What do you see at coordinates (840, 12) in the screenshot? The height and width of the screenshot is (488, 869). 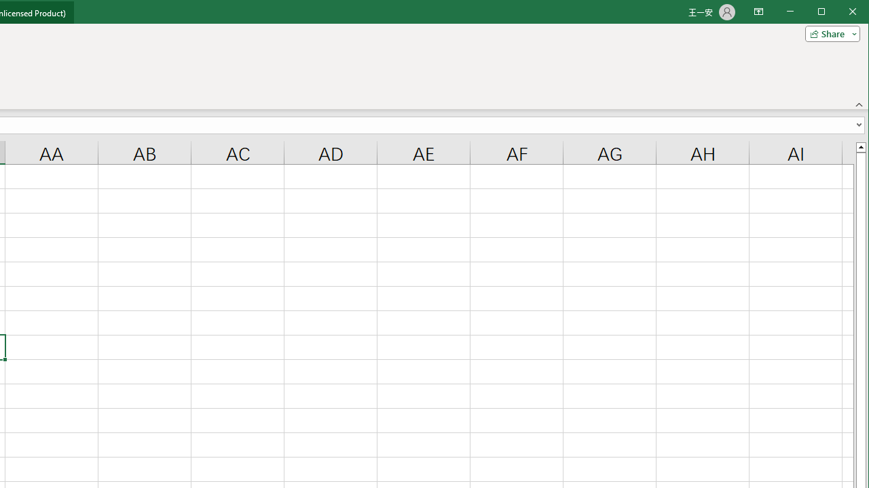 I see `Maximize` at bounding box center [840, 12].